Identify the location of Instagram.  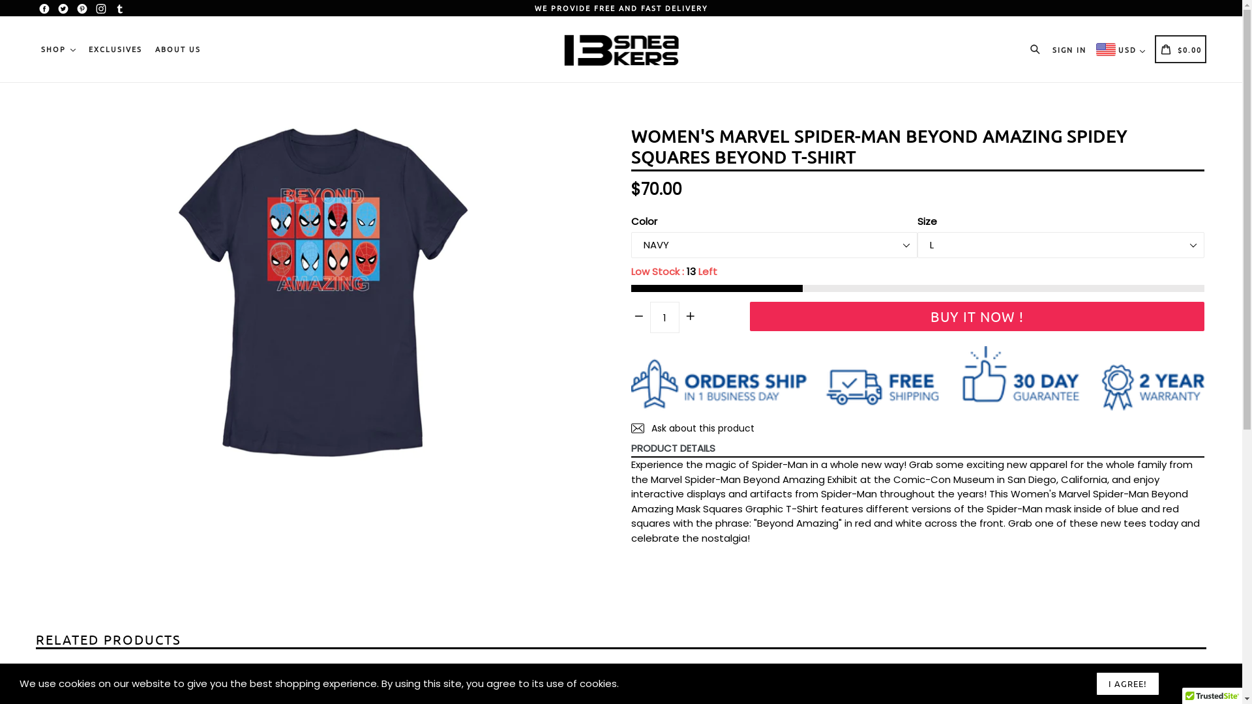
(101, 9).